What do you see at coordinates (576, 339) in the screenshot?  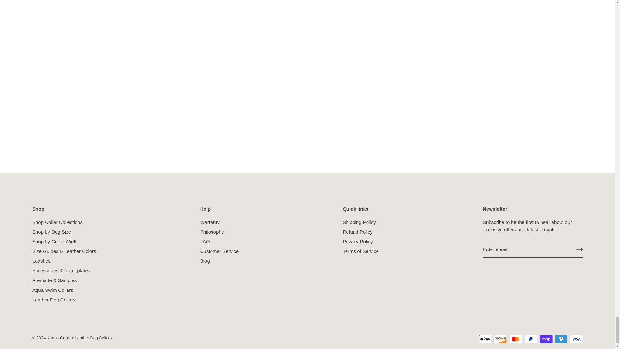 I see `Visa` at bounding box center [576, 339].